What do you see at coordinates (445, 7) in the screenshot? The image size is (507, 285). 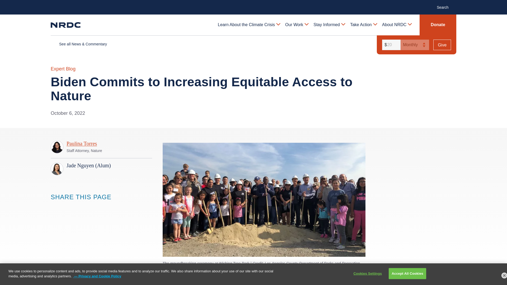 I see `Search` at bounding box center [445, 7].